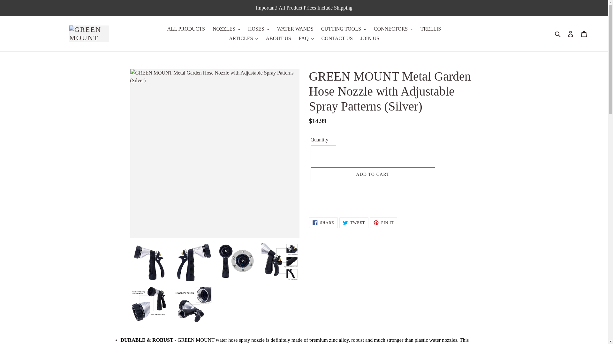 This screenshot has height=344, width=613. Describe the element at coordinates (259, 29) in the screenshot. I see `HOSES` at that location.